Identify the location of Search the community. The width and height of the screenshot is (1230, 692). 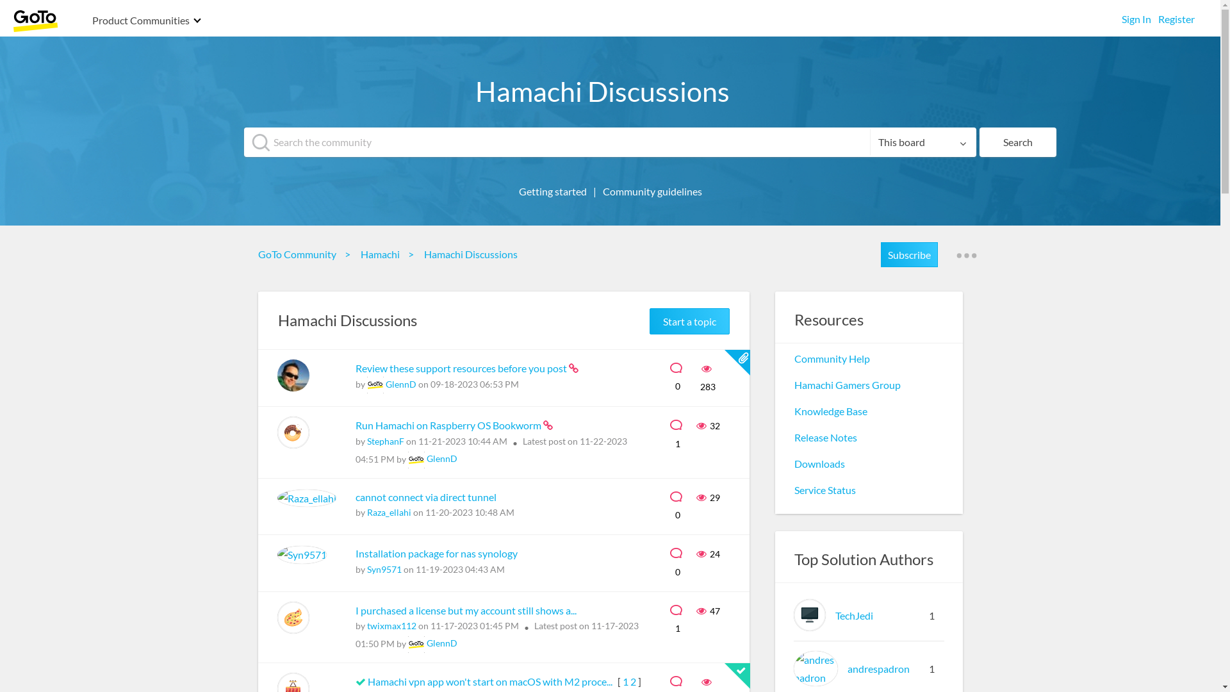
(610, 142).